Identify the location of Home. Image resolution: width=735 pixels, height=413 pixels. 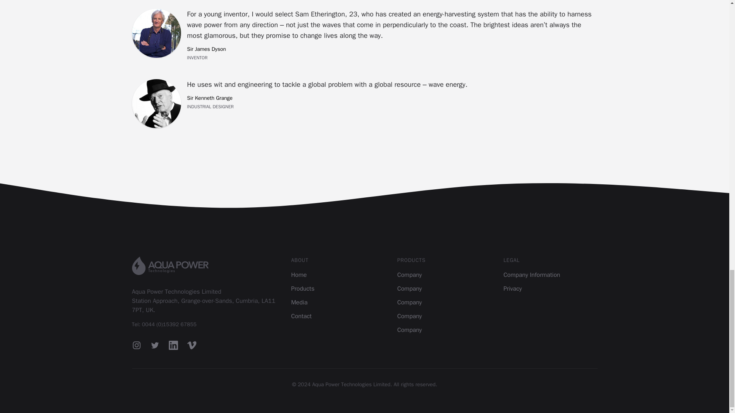
(299, 275).